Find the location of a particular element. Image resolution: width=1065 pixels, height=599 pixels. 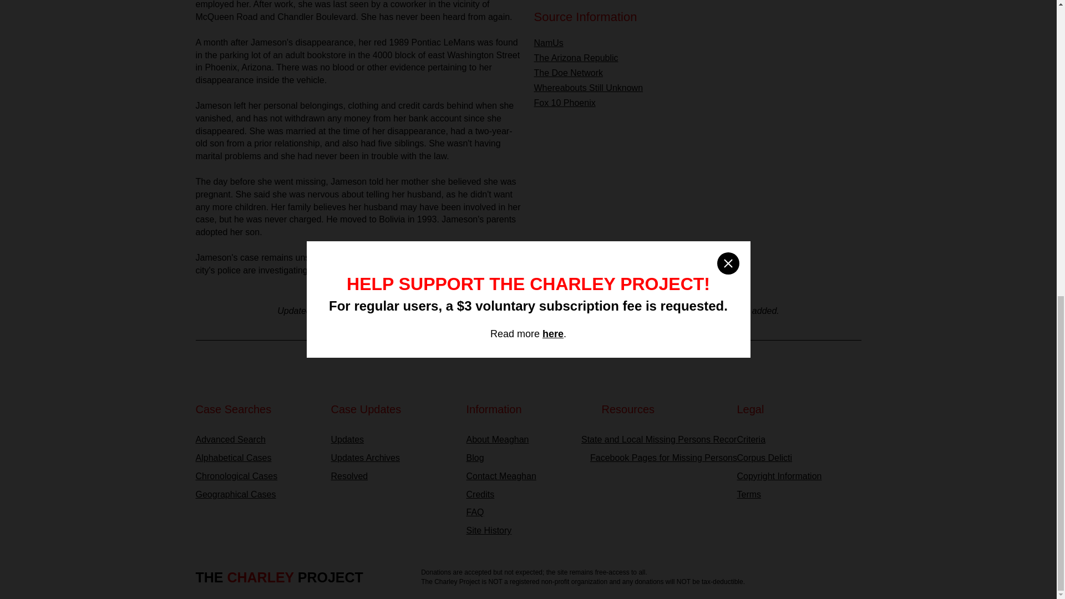

Whereabouts Still Unknown is located at coordinates (588, 88).